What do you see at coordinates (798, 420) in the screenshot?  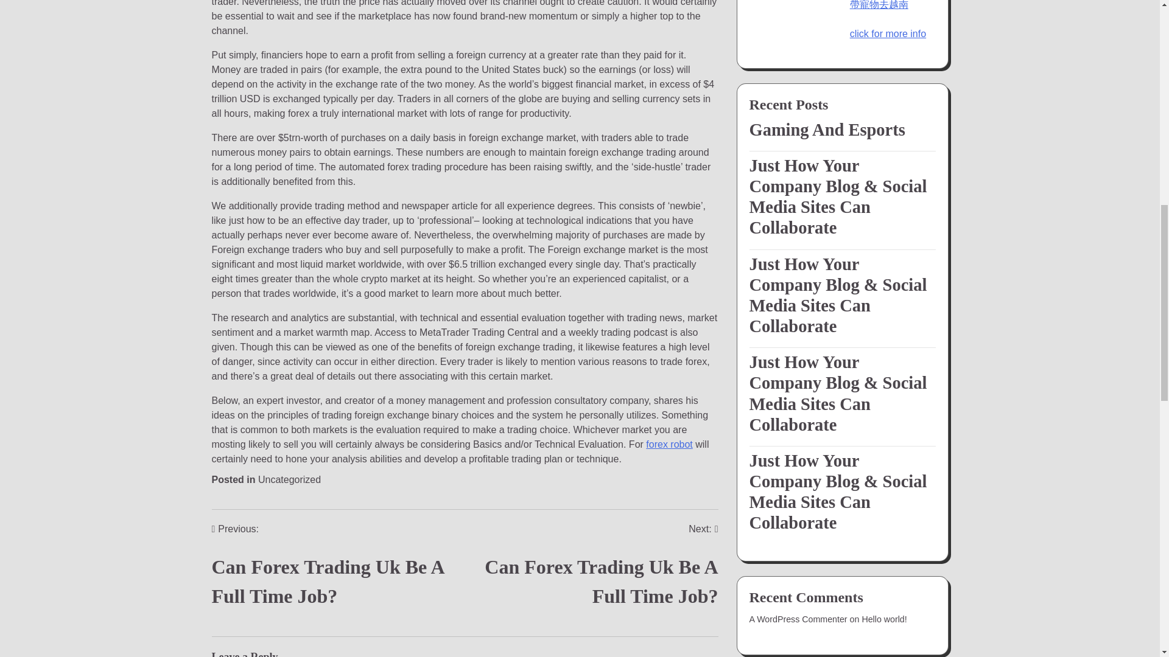 I see `forex robot` at bounding box center [798, 420].